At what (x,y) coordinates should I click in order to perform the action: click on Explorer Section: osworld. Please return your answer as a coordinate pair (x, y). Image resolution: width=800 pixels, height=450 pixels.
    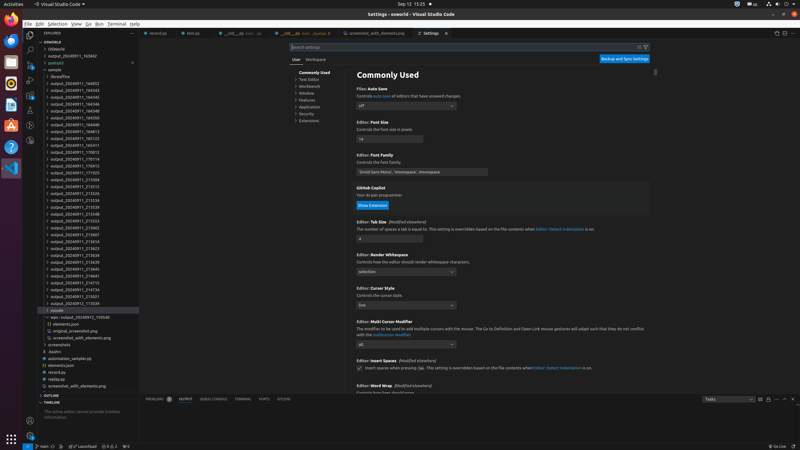
    Looking at the image, I should click on (88, 42).